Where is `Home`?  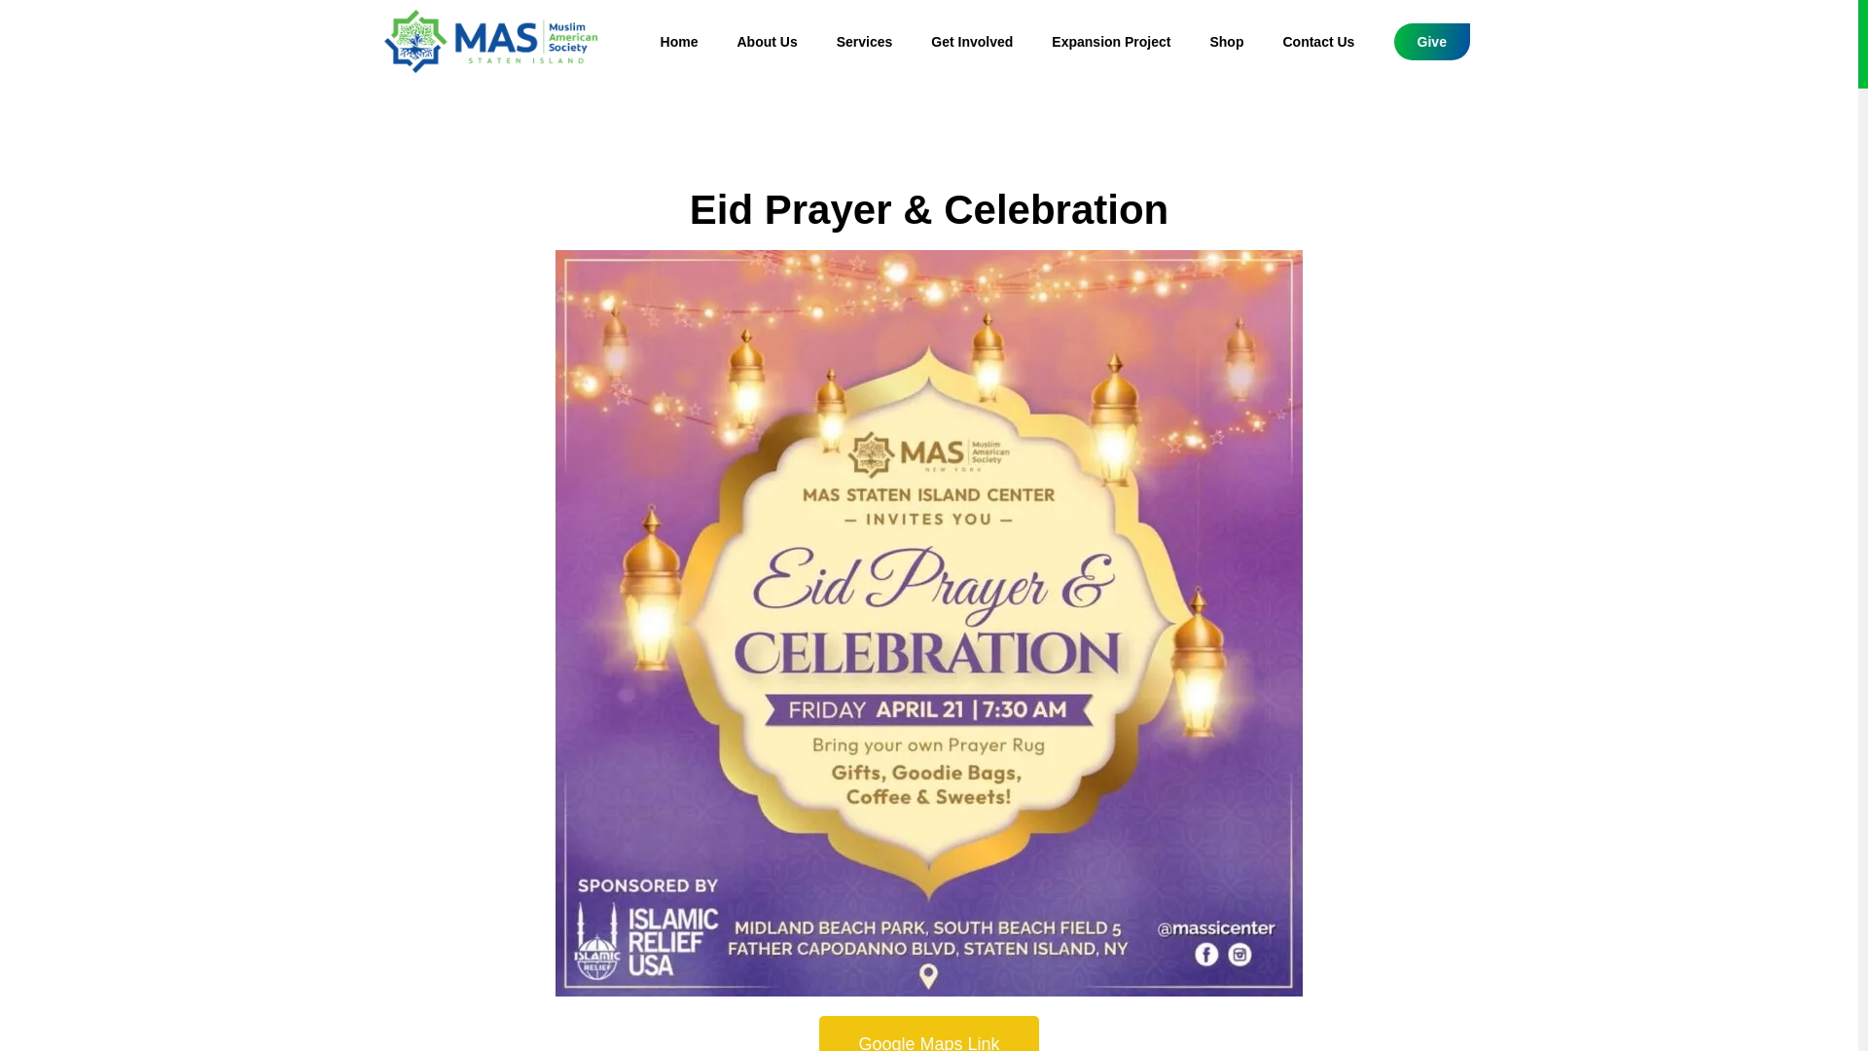
Home is located at coordinates (679, 41).